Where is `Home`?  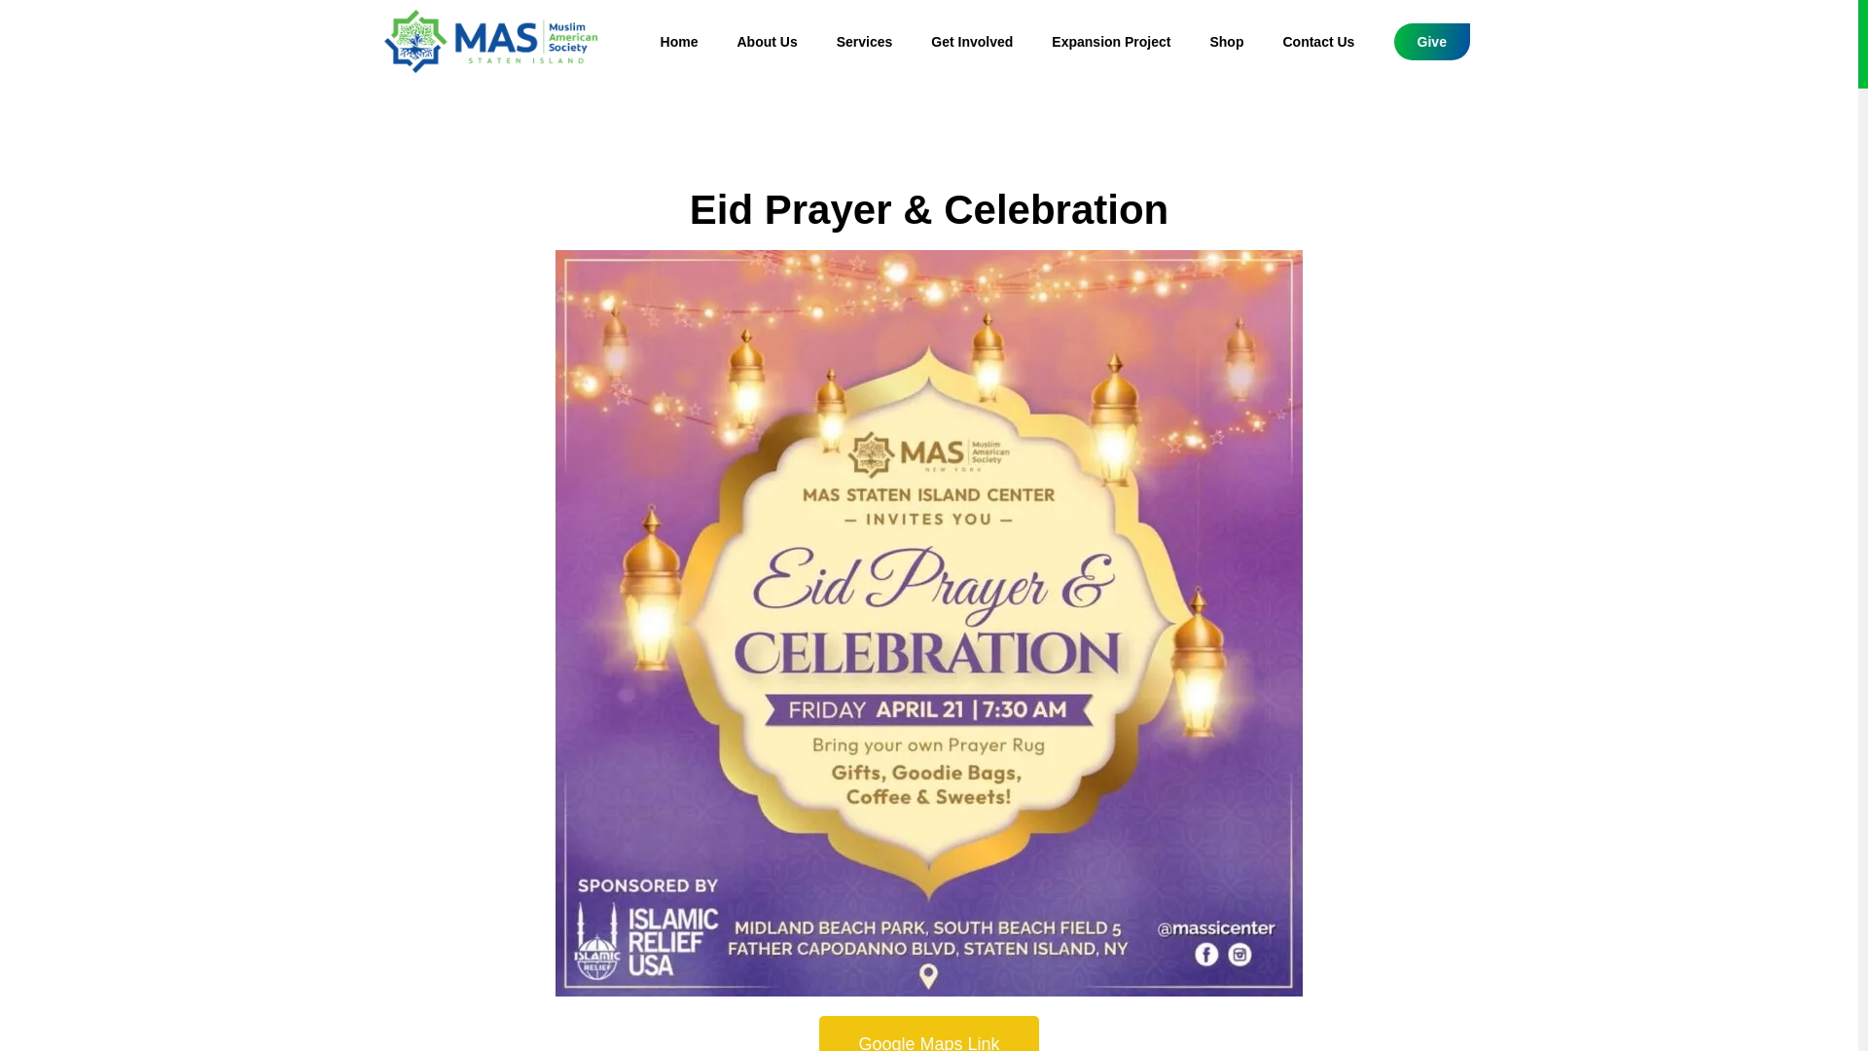
Home is located at coordinates (679, 41).